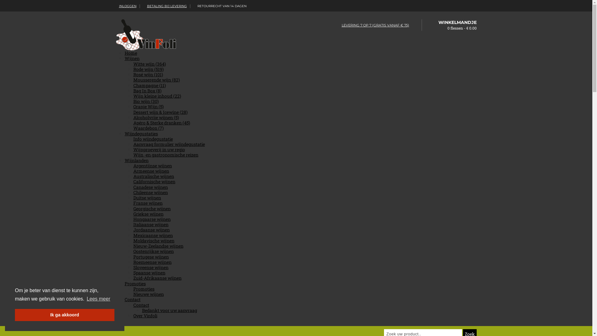 The width and height of the screenshot is (597, 336). I want to click on Witte wijn (364), so click(149, 64).